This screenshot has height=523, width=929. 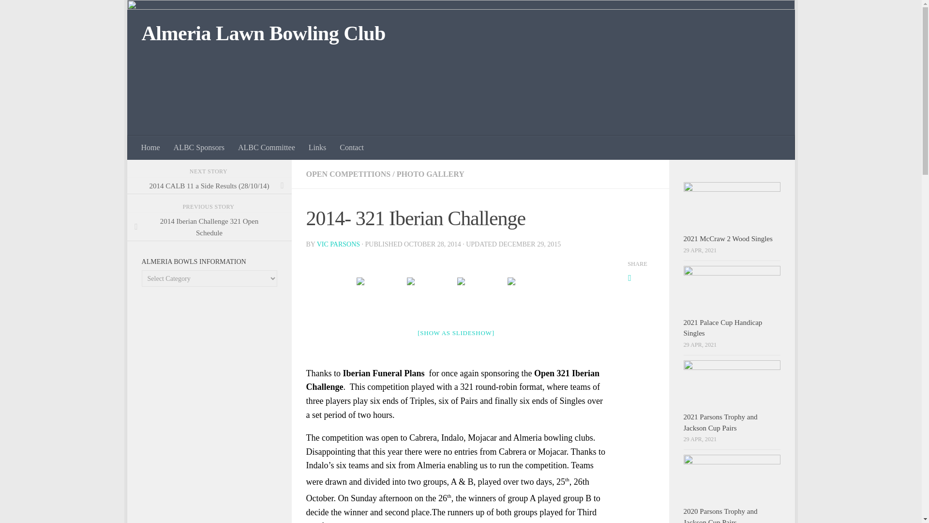 What do you see at coordinates (267, 147) in the screenshot?
I see `ALBC Committee` at bounding box center [267, 147].